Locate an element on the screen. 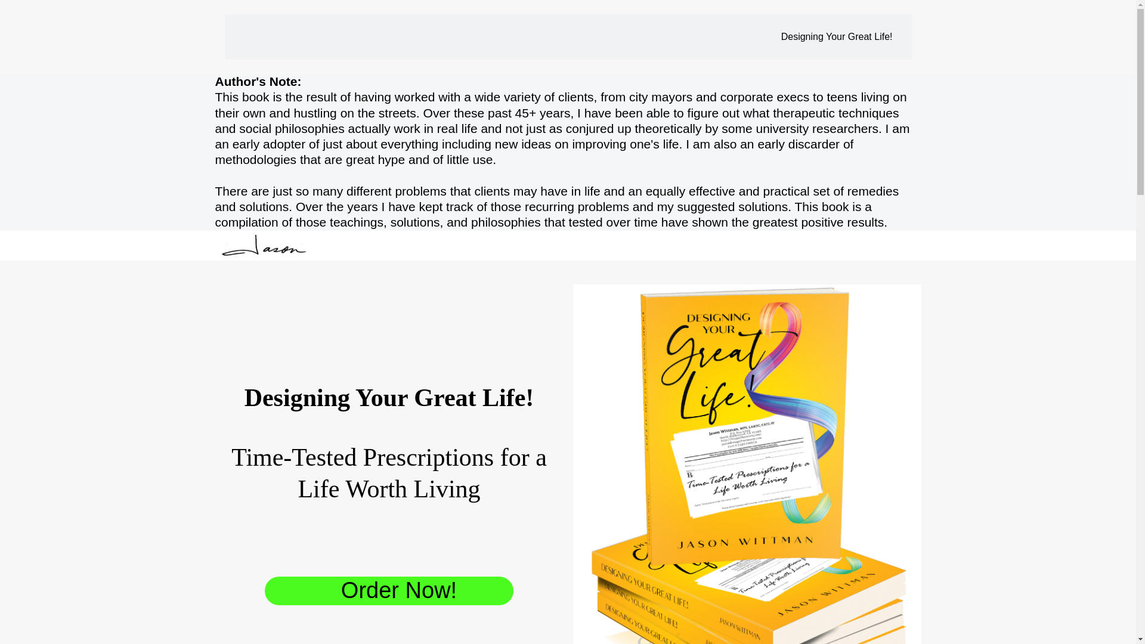 The image size is (1145, 644). Order Now! is located at coordinates (389, 590).